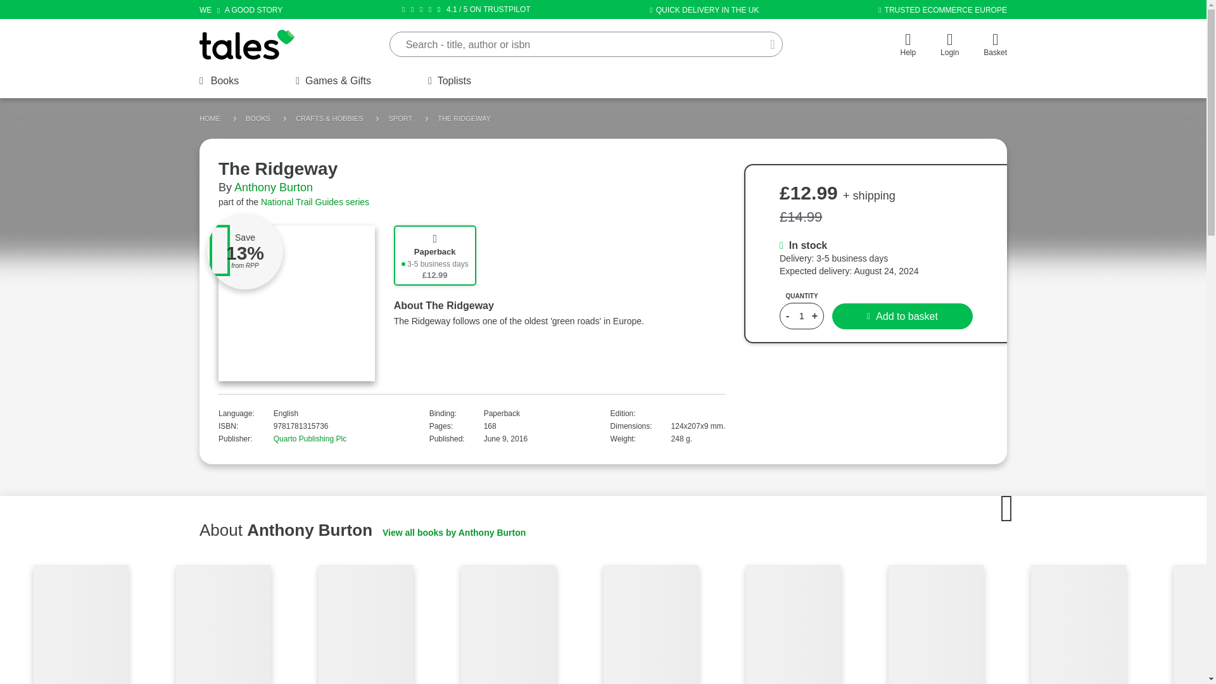  I want to click on BOOKS, so click(257, 118).